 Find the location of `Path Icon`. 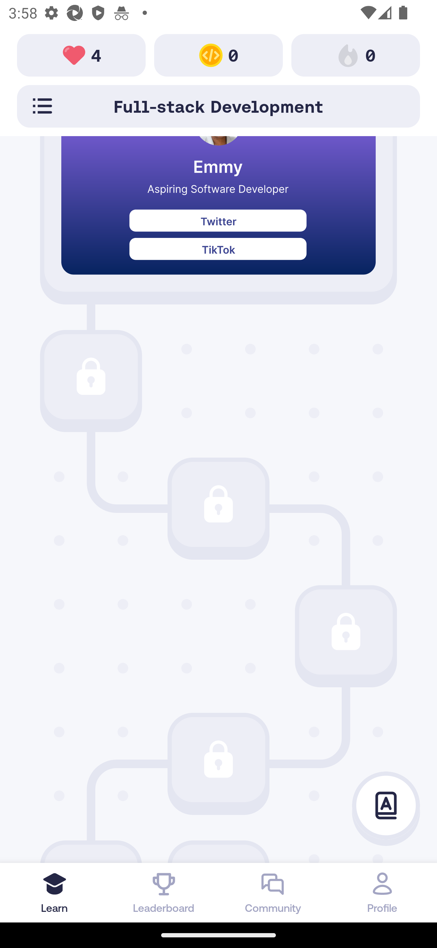

Path Icon is located at coordinates (218, 504).